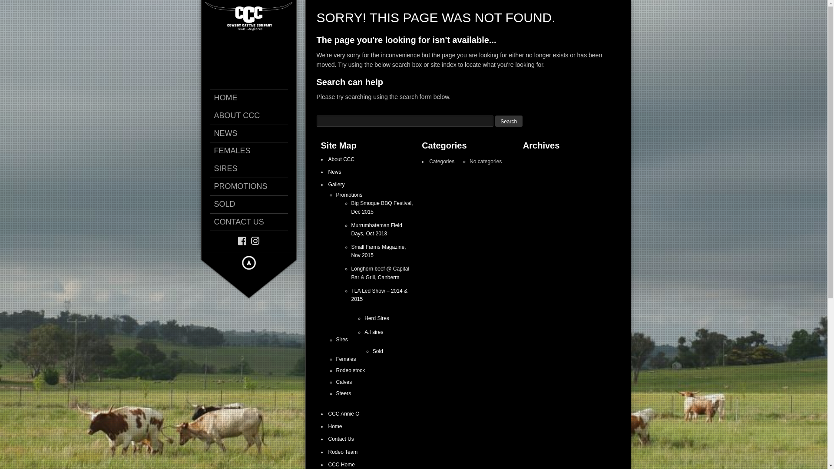 The image size is (834, 469). Describe the element at coordinates (376, 229) in the screenshot. I see `Murrumbateman Field Days, Oct 2013` at that location.